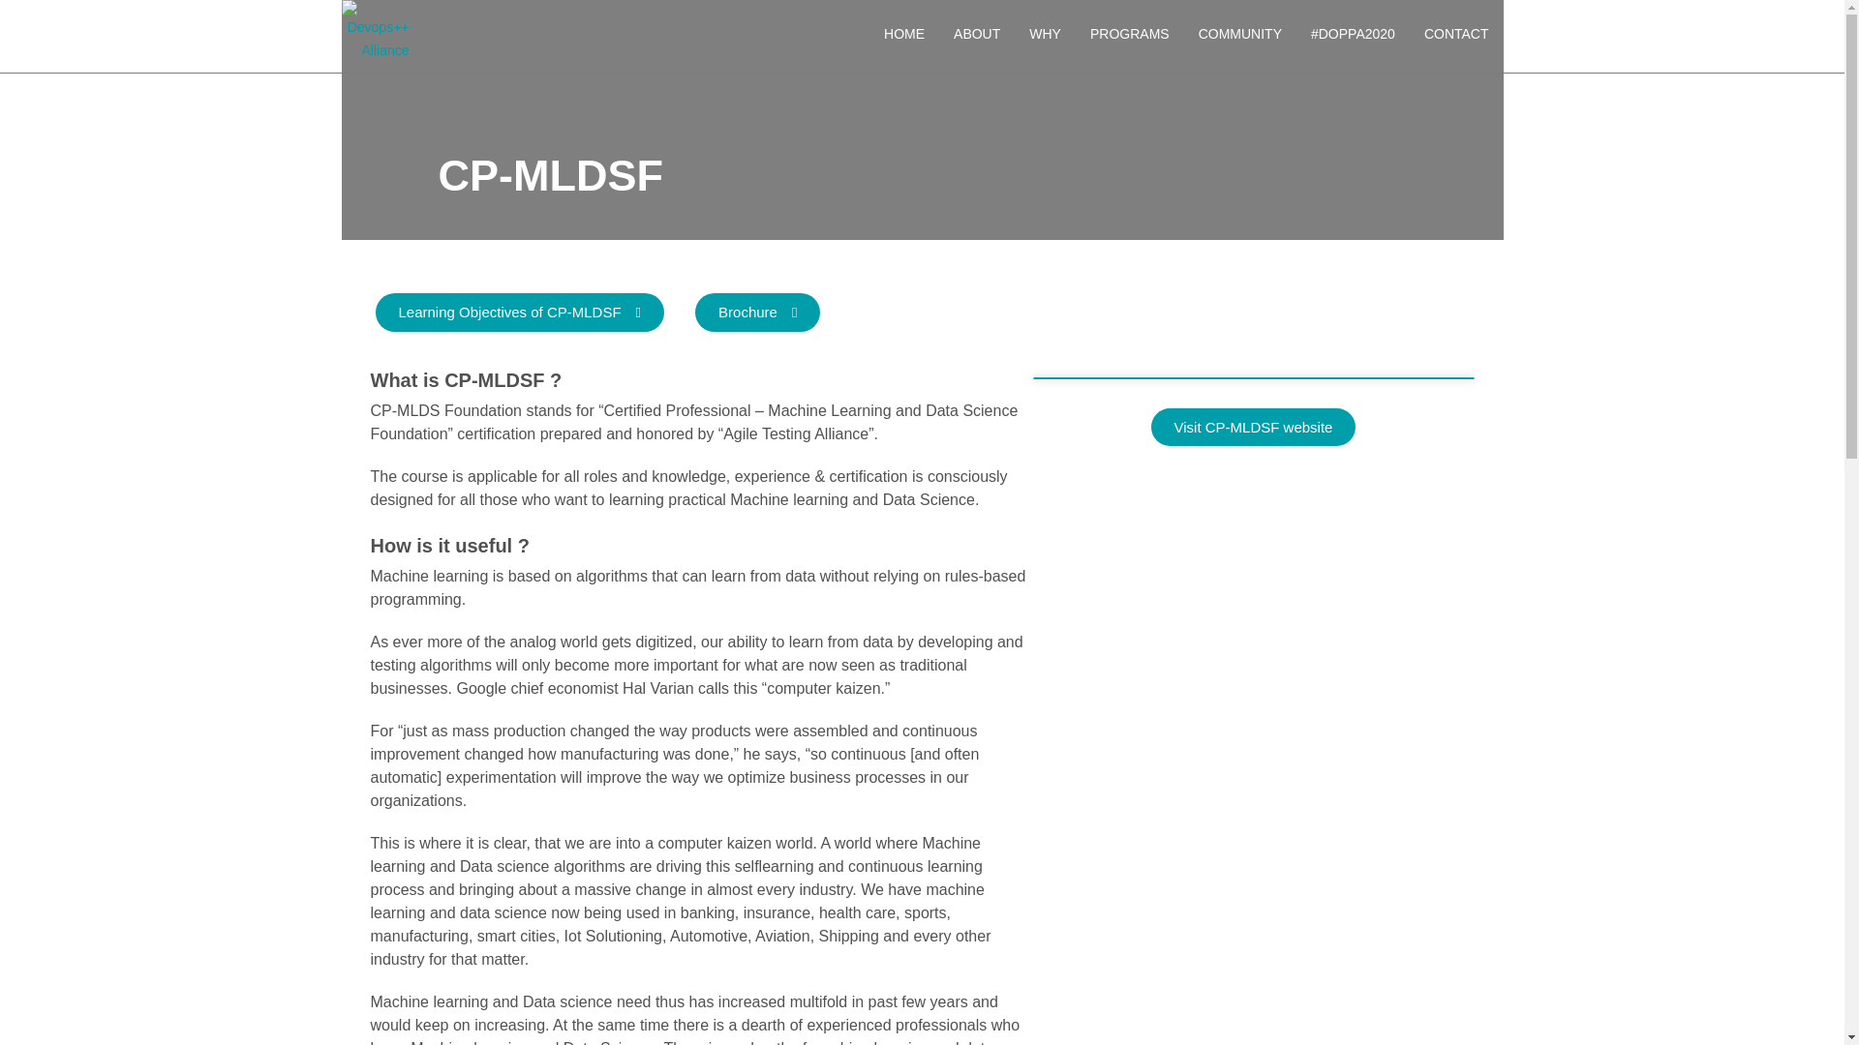 This screenshot has width=1859, height=1045. What do you see at coordinates (904, 34) in the screenshot?
I see `HOME` at bounding box center [904, 34].